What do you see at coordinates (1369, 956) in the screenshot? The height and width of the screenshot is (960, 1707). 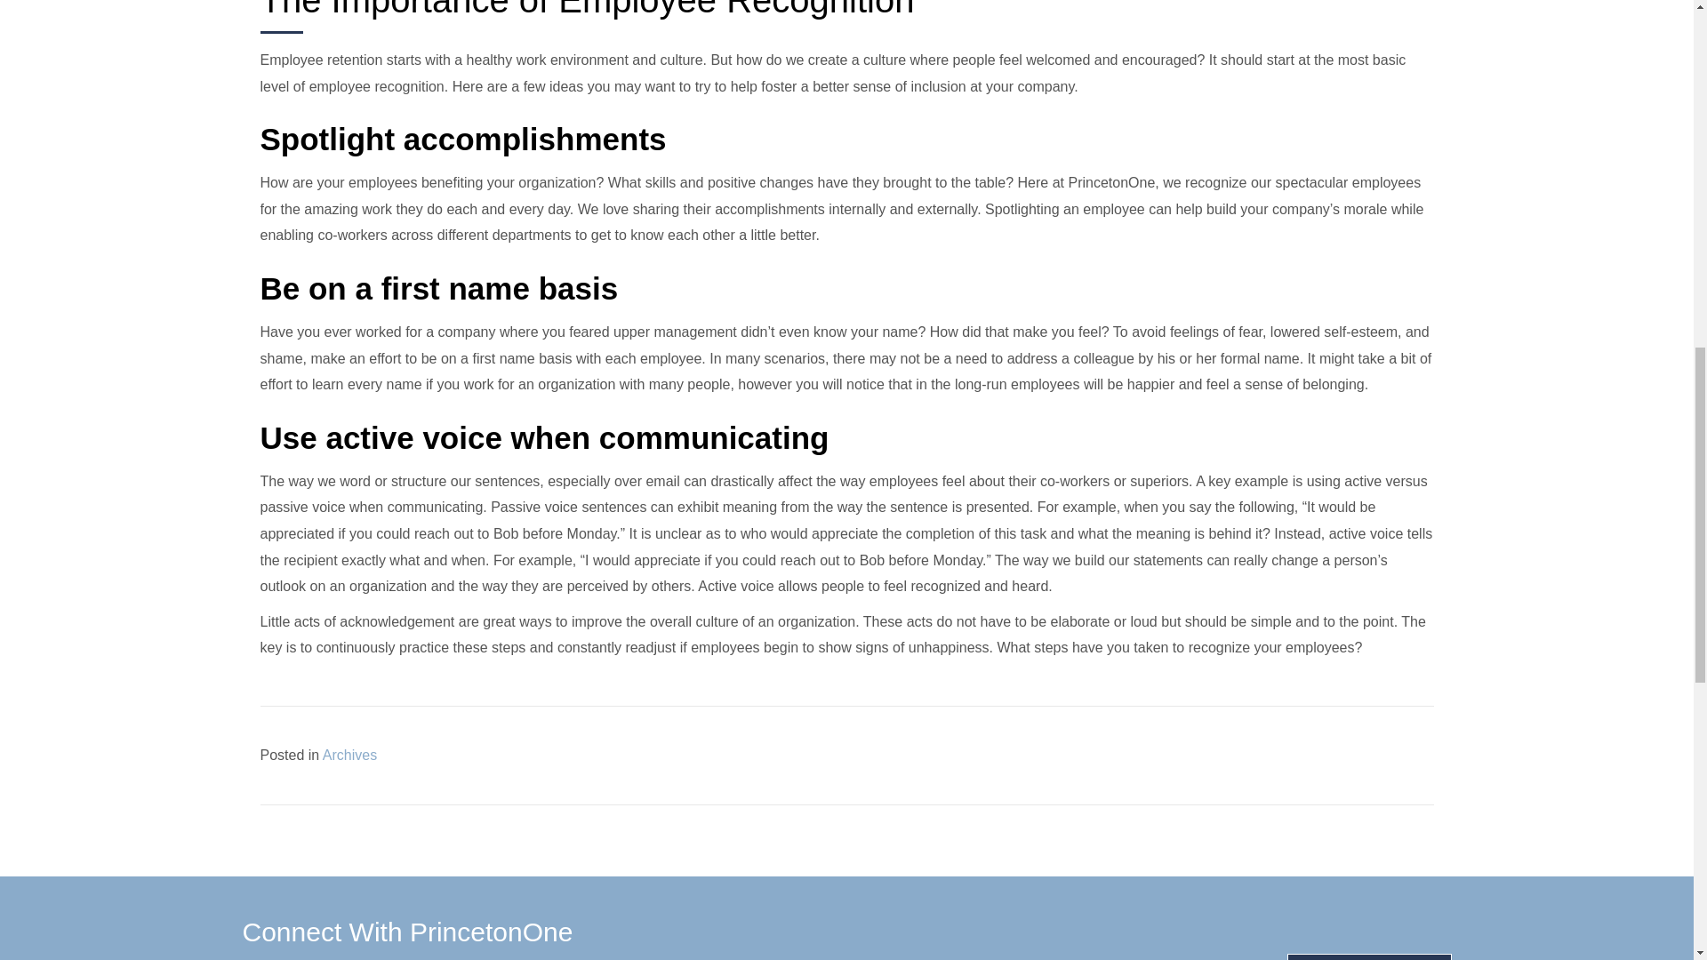 I see `CONTACT US` at bounding box center [1369, 956].